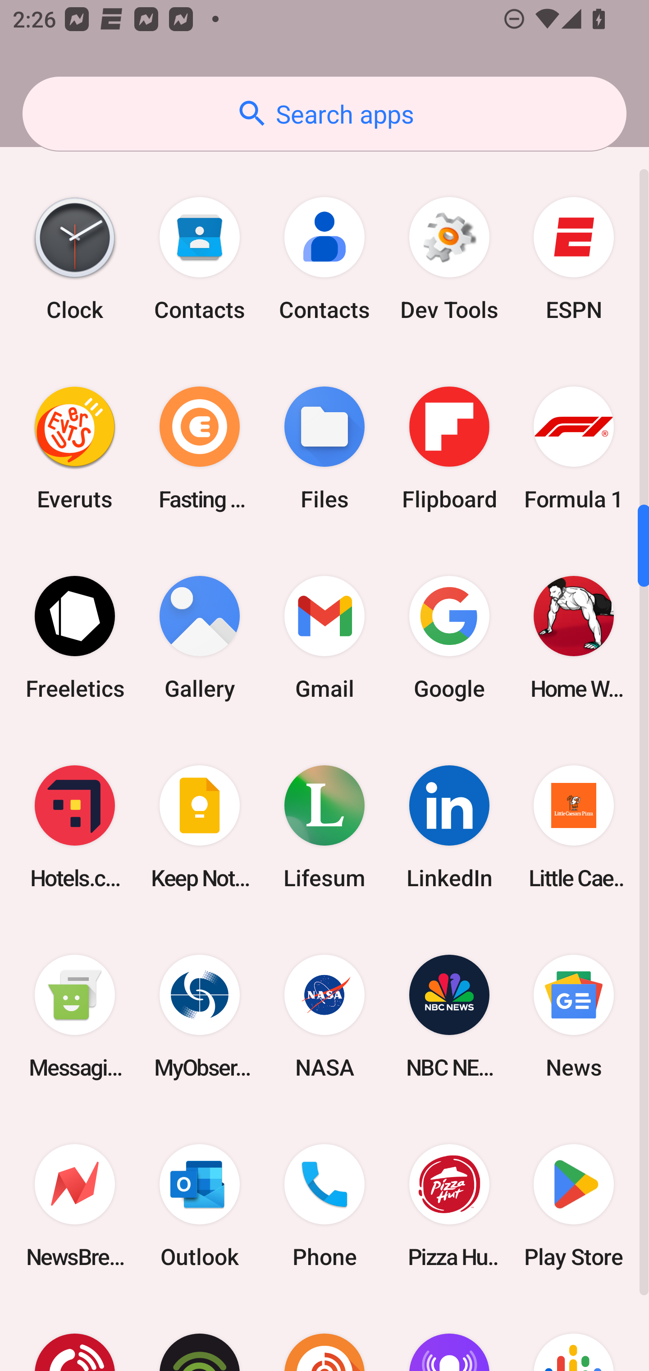 This screenshot has height=1371, width=649. Describe the element at coordinates (75, 826) in the screenshot. I see `Hotels.com` at that location.